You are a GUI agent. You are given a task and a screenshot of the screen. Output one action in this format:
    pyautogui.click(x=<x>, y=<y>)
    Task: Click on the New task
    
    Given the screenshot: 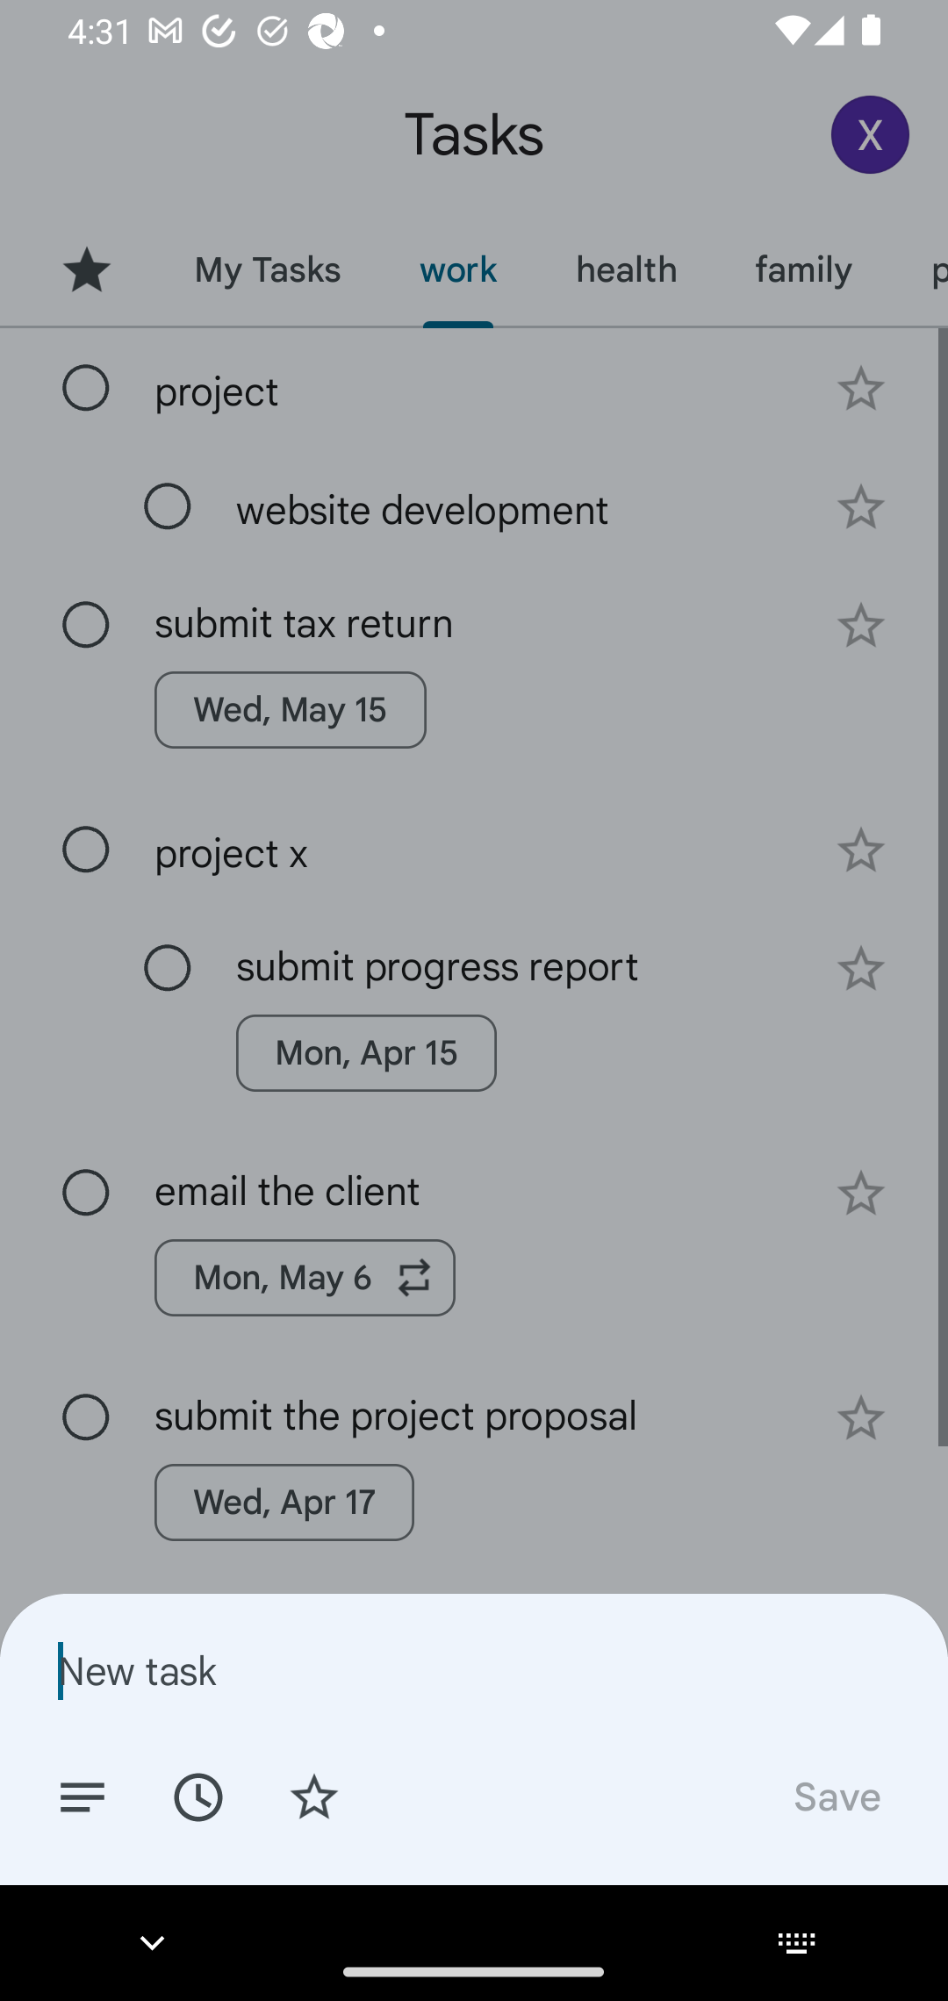 What is the action you would take?
    pyautogui.click(x=474, y=1670)
    